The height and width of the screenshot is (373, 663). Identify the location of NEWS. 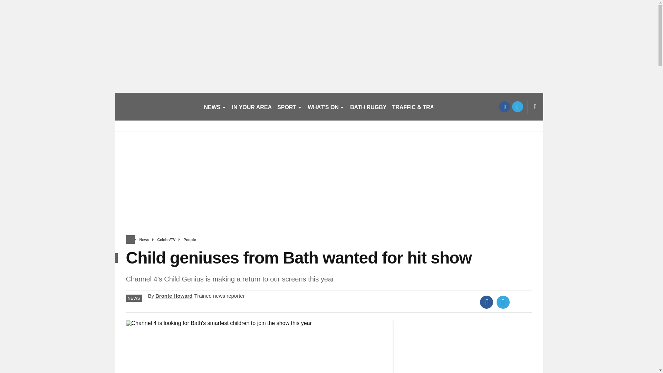
(215, 106).